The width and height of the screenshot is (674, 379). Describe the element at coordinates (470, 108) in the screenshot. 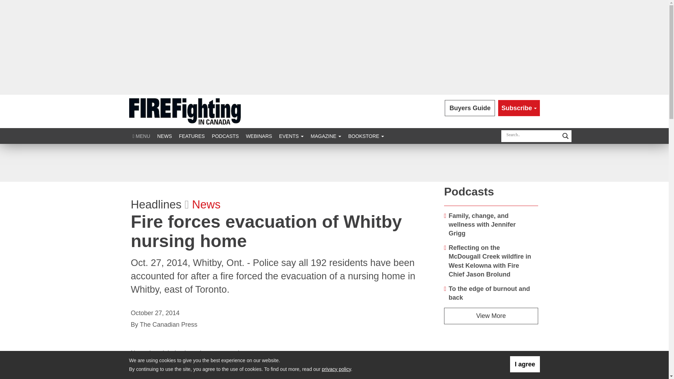

I see `Buyers Guide` at that location.